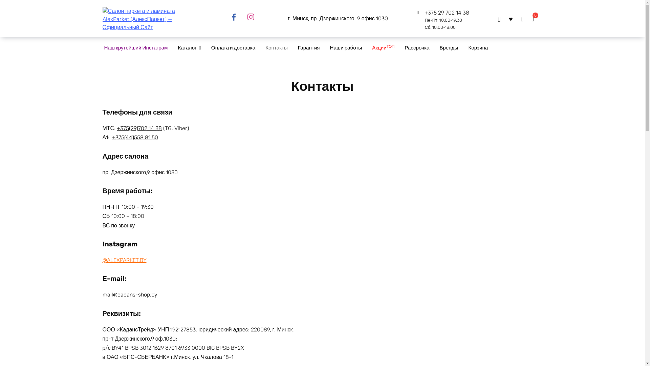 This screenshot has width=650, height=366. What do you see at coordinates (130, 295) in the screenshot?
I see `mail@cadans-shop.by` at bounding box center [130, 295].